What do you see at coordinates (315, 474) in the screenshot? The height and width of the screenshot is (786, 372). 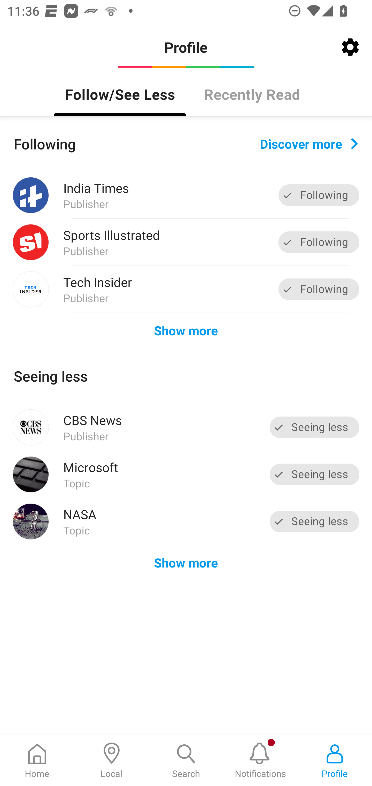 I see `Seeing less` at bounding box center [315, 474].